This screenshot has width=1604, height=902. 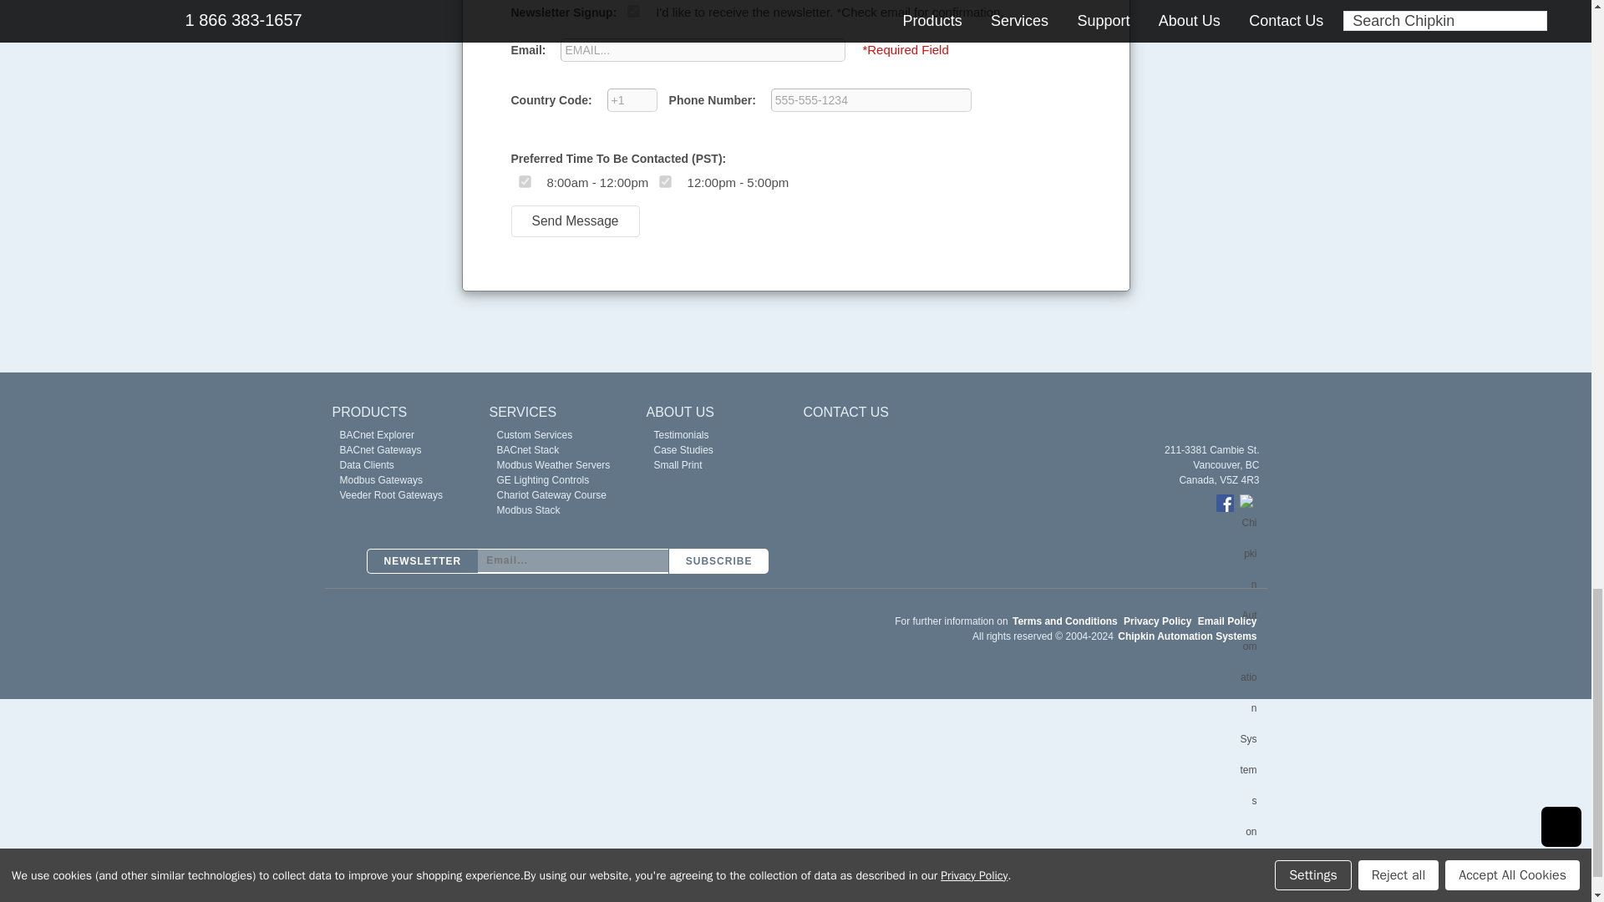 What do you see at coordinates (633, 10) in the screenshot?
I see `on` at bounding box center [633, 10].